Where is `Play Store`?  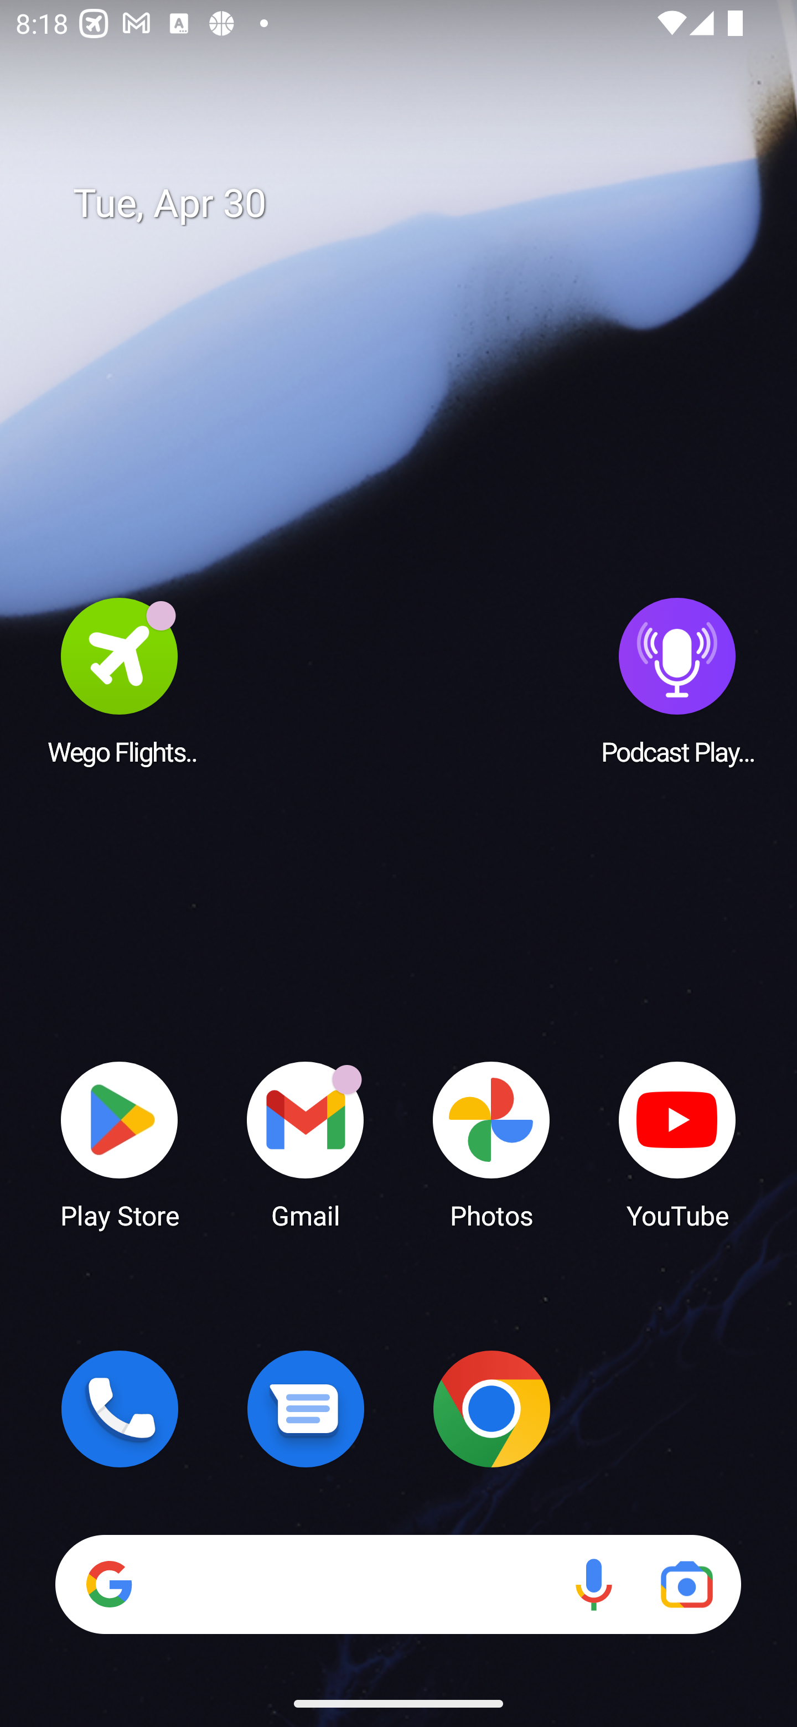
Play Store is located at coordinates (120, 1144).